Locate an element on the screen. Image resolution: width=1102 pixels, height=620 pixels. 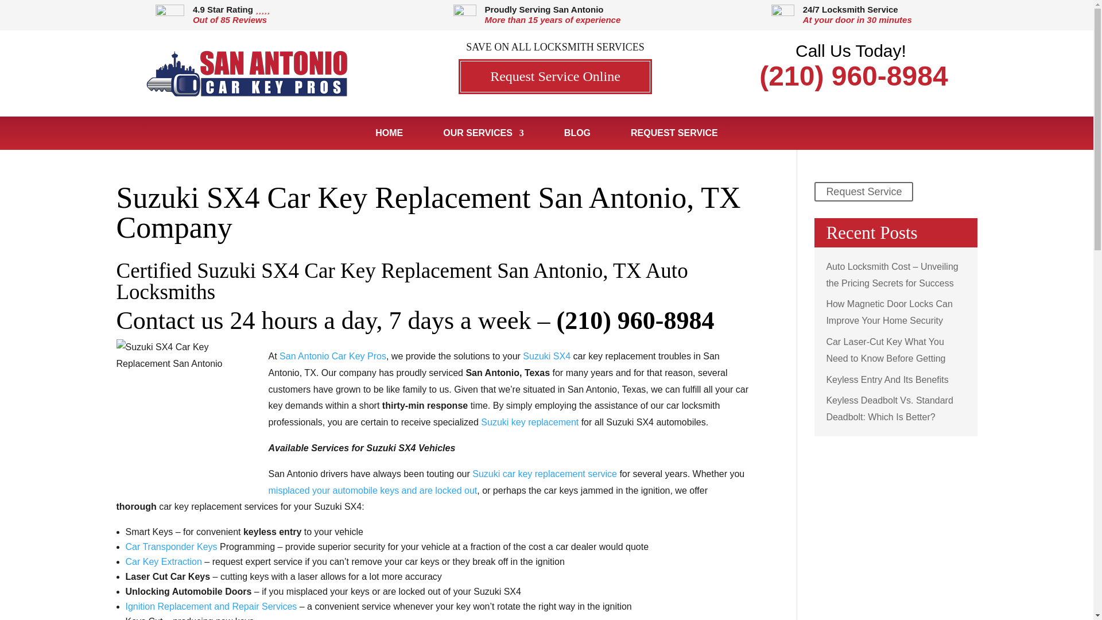
Suzuki key replacement is located at coordinates (529, 422).